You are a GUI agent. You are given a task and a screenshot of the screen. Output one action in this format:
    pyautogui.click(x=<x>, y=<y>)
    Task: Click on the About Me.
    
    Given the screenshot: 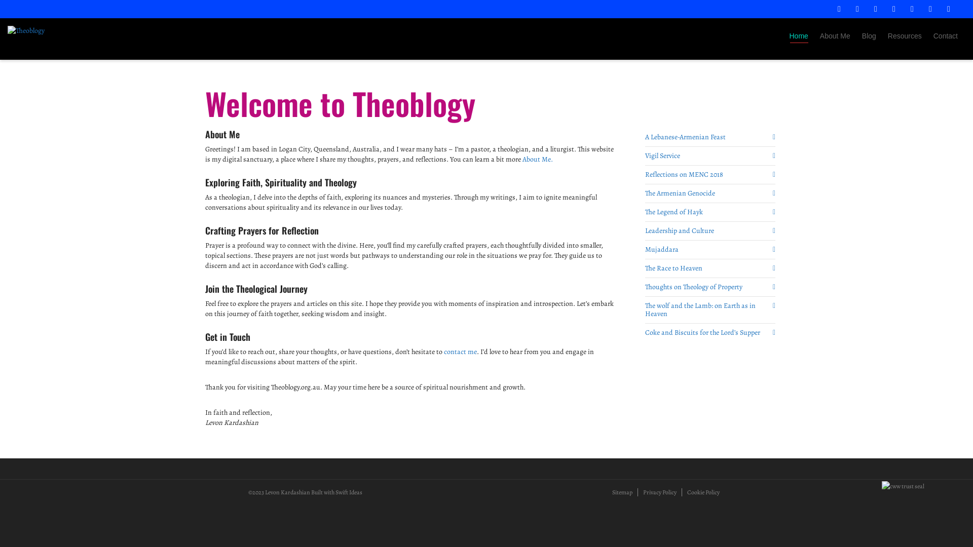 What is the action you would take?
    pyautogui.click(x=538, y=159)
    